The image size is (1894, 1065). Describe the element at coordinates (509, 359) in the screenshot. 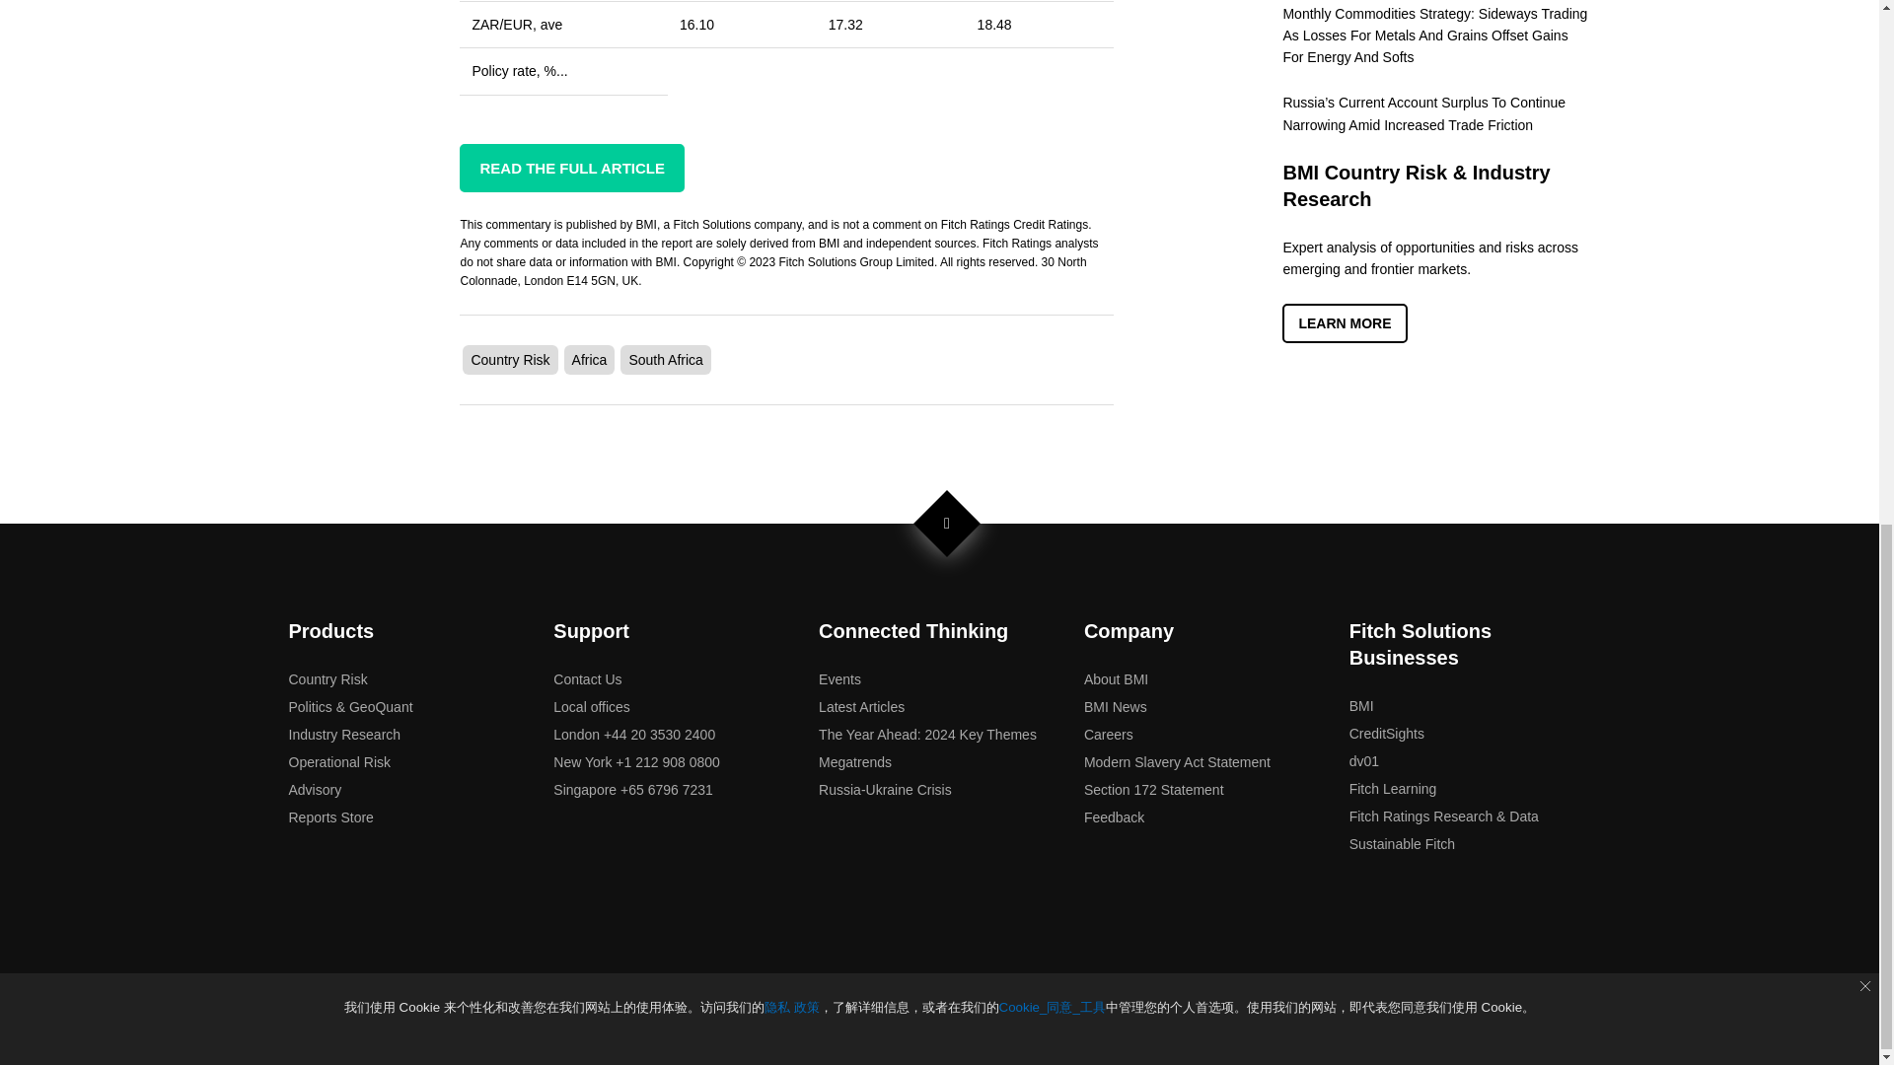

I see `Country Risk` at that location.